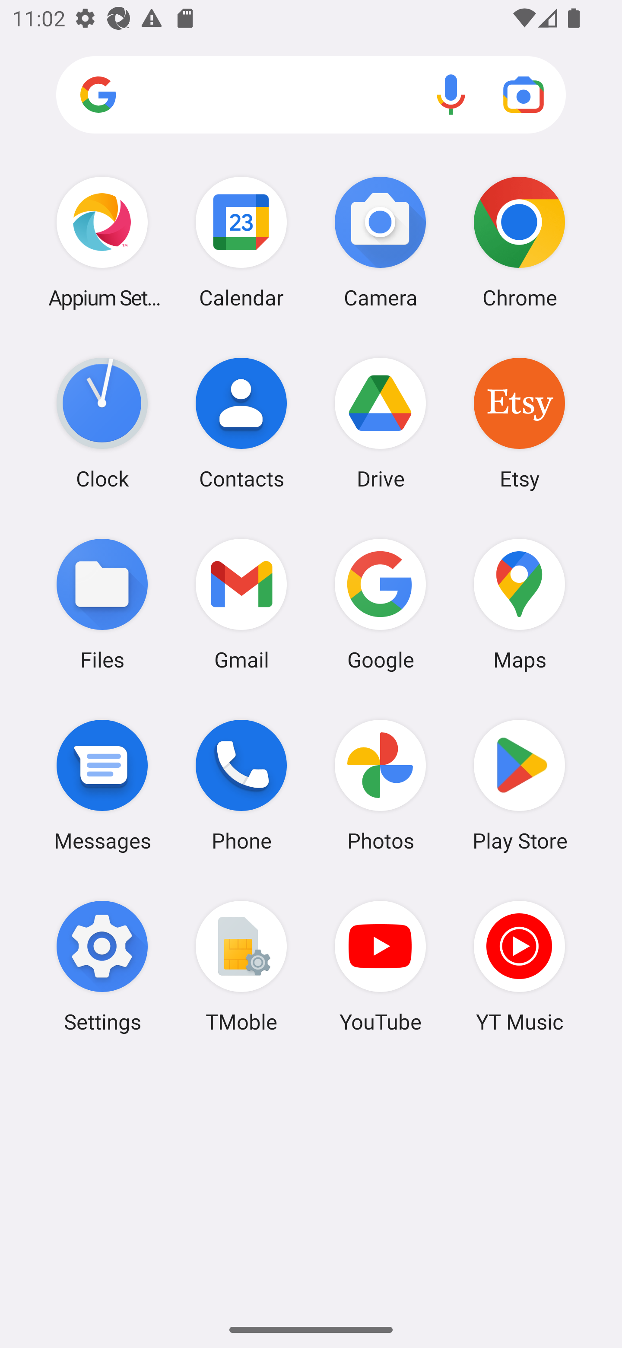 The image size is (622, 1348). I want to click on Google Lens, so click(524, 94).